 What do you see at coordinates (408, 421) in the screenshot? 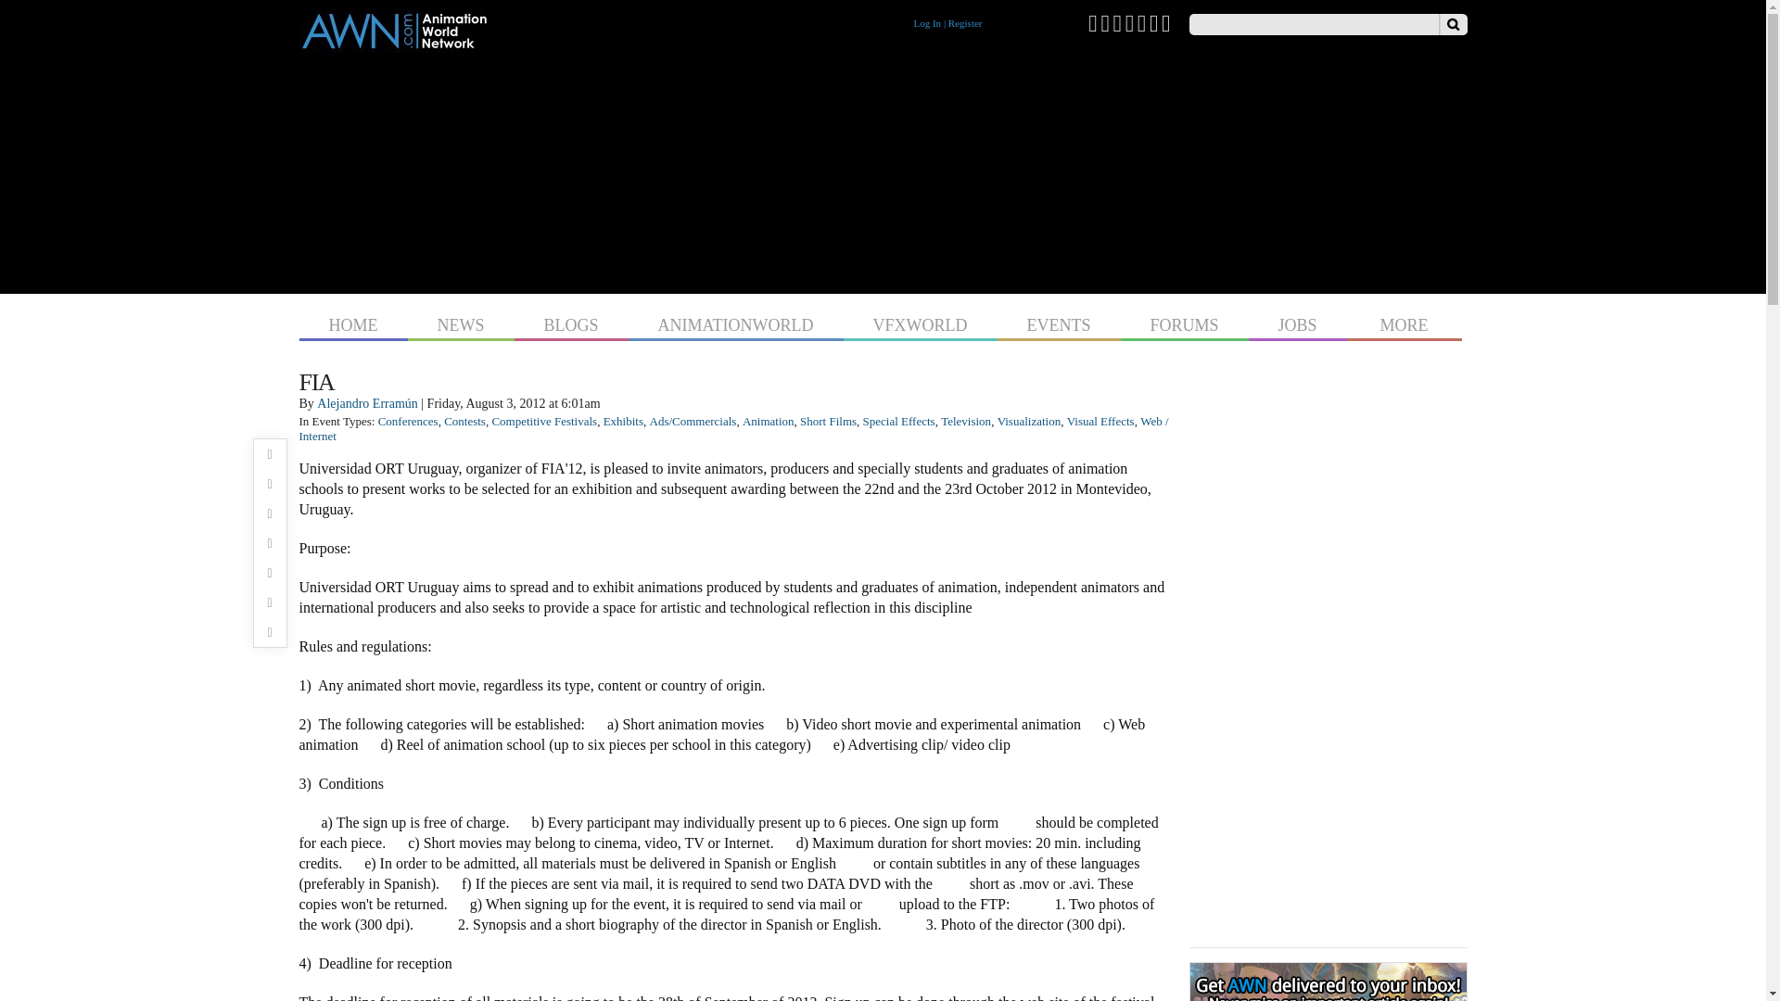
I see `Conferences` at bounding box center [408, 421].